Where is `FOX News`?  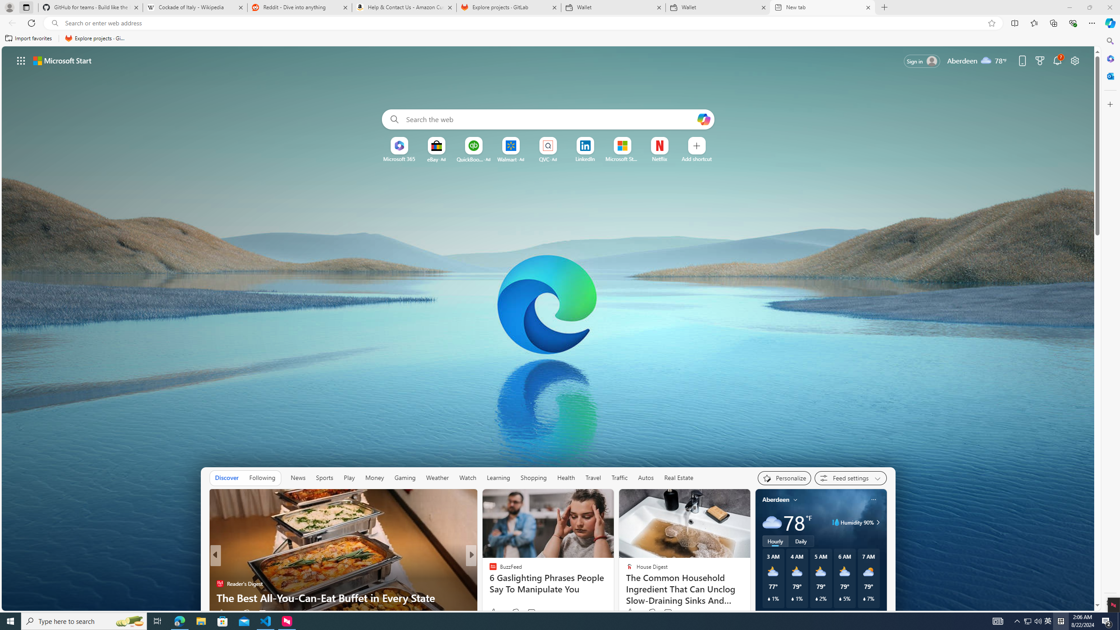 FOX News is located at coordinates (489, 570).